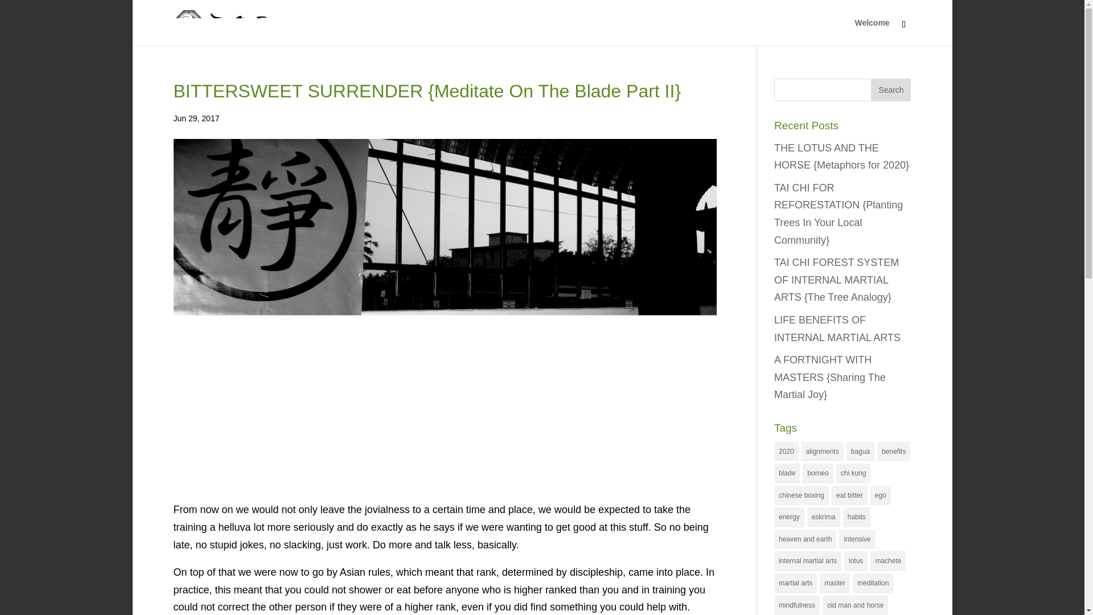  I want to click on old man and horse, so click(855, 605).